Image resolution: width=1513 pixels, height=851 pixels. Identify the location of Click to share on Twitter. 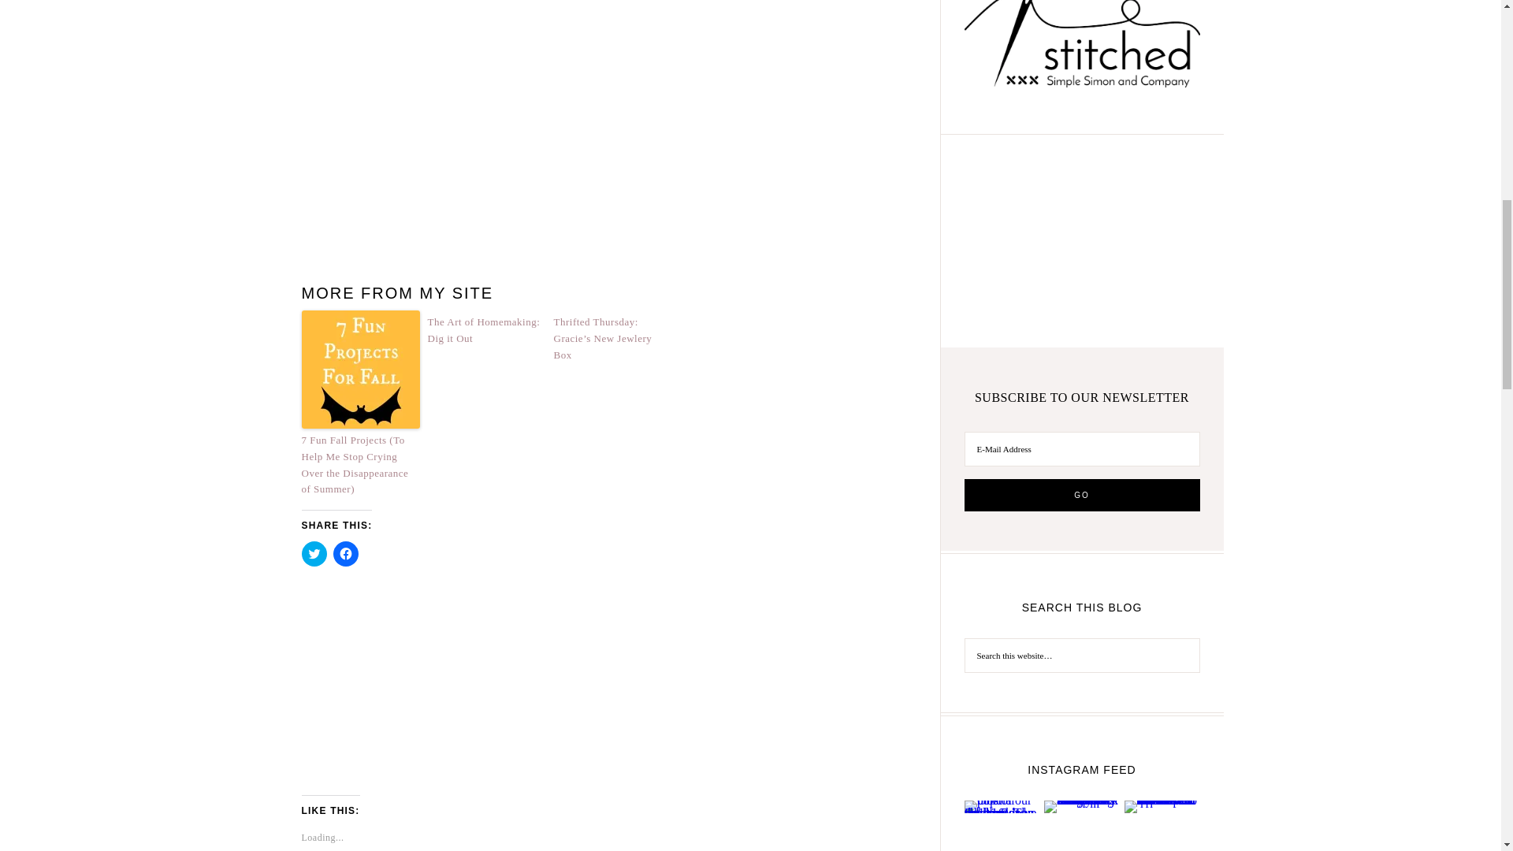
(314, 553).